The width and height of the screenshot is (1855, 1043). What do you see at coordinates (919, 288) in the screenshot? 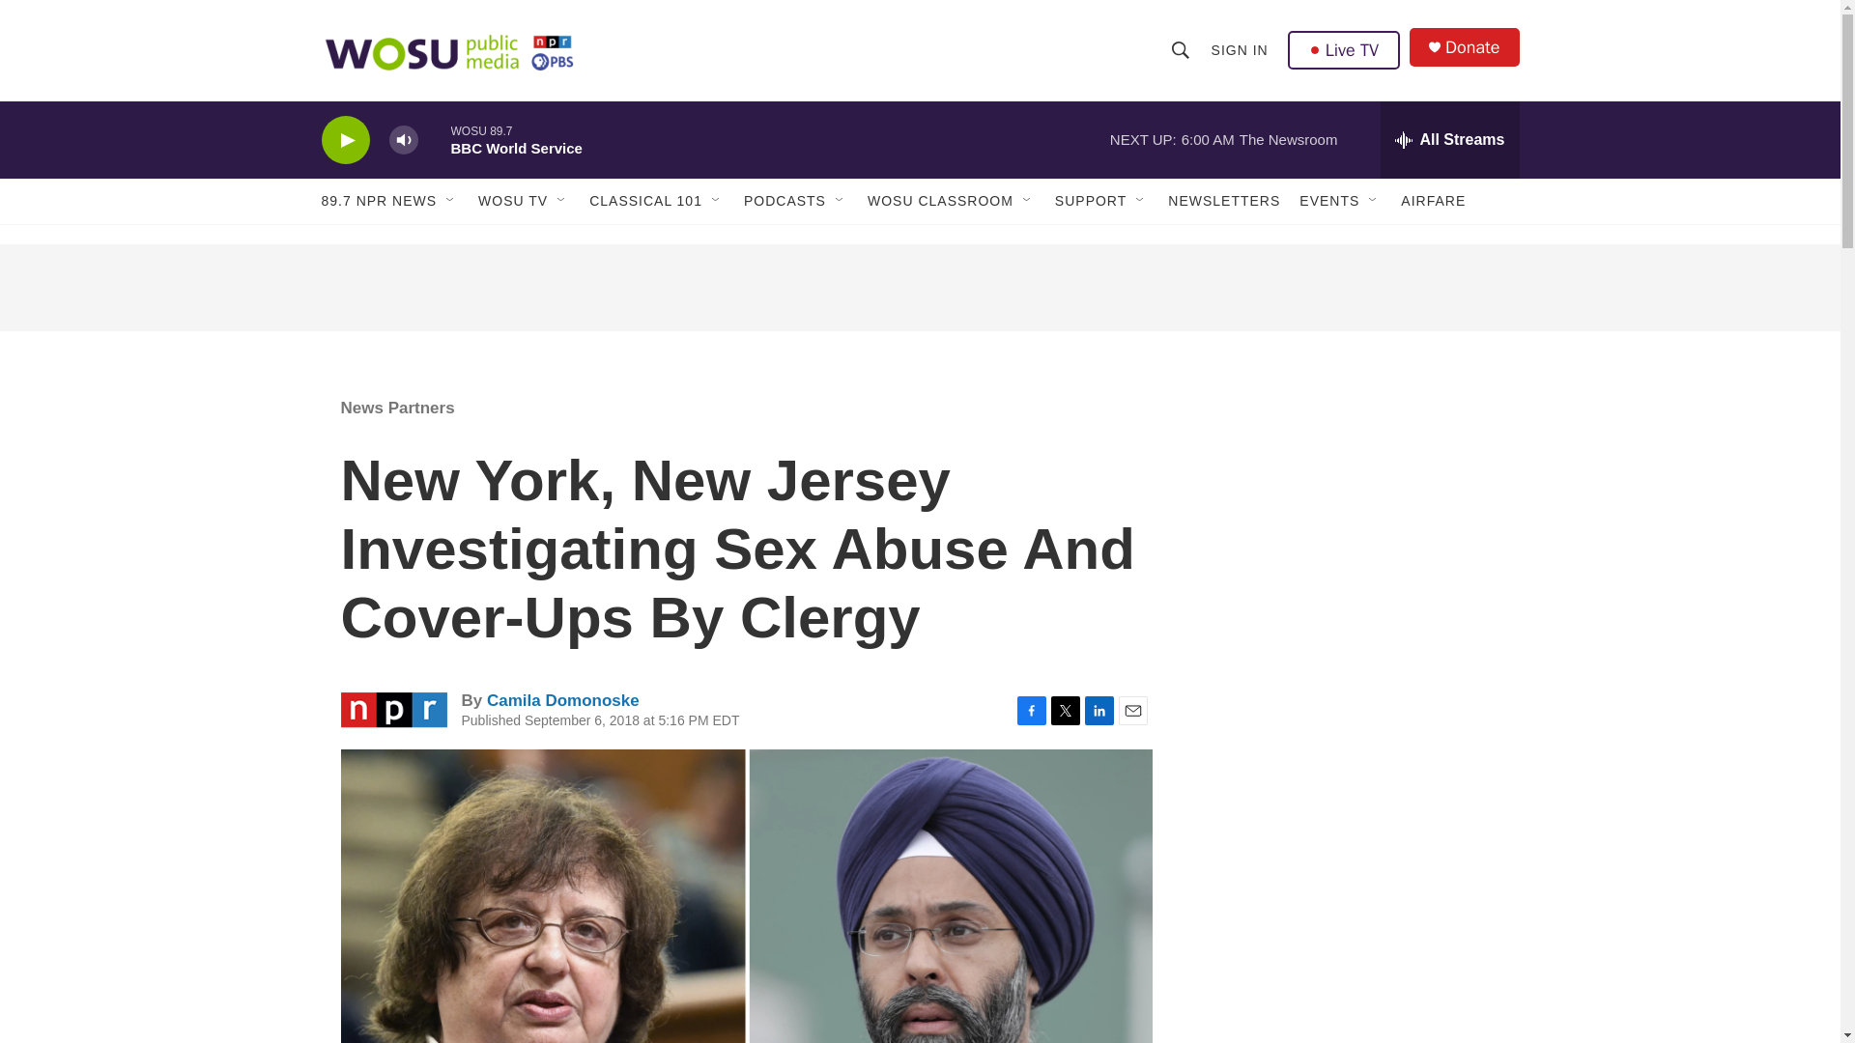
I see `3rd party ad content` at bounding box center [919, 288].